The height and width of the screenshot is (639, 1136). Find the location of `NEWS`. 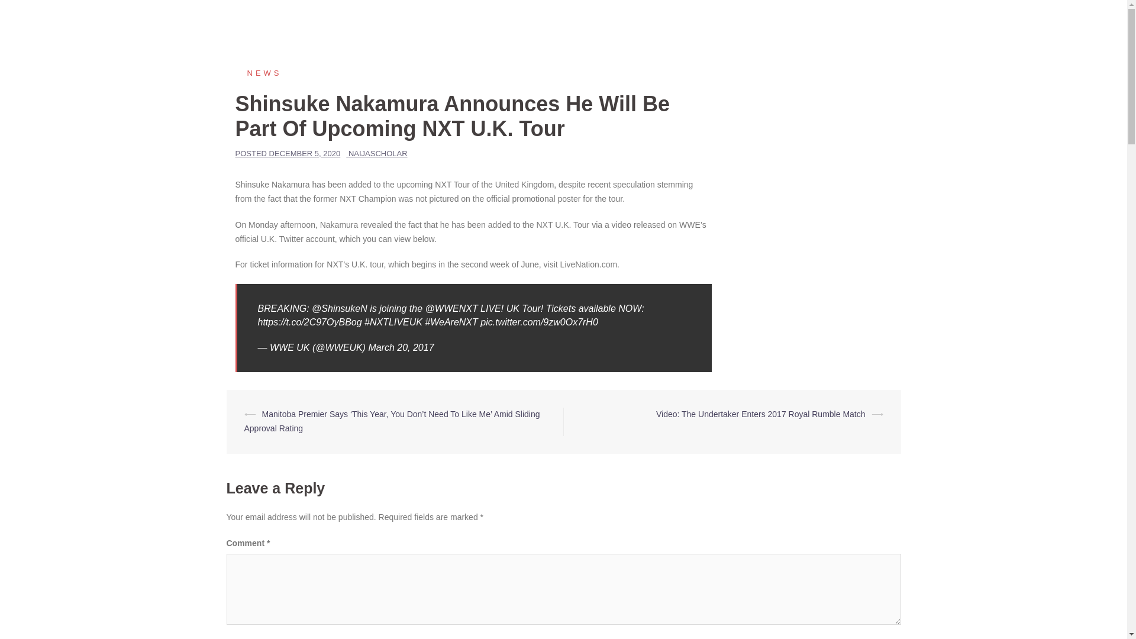

NEWS is located at coordinates (258, 72).